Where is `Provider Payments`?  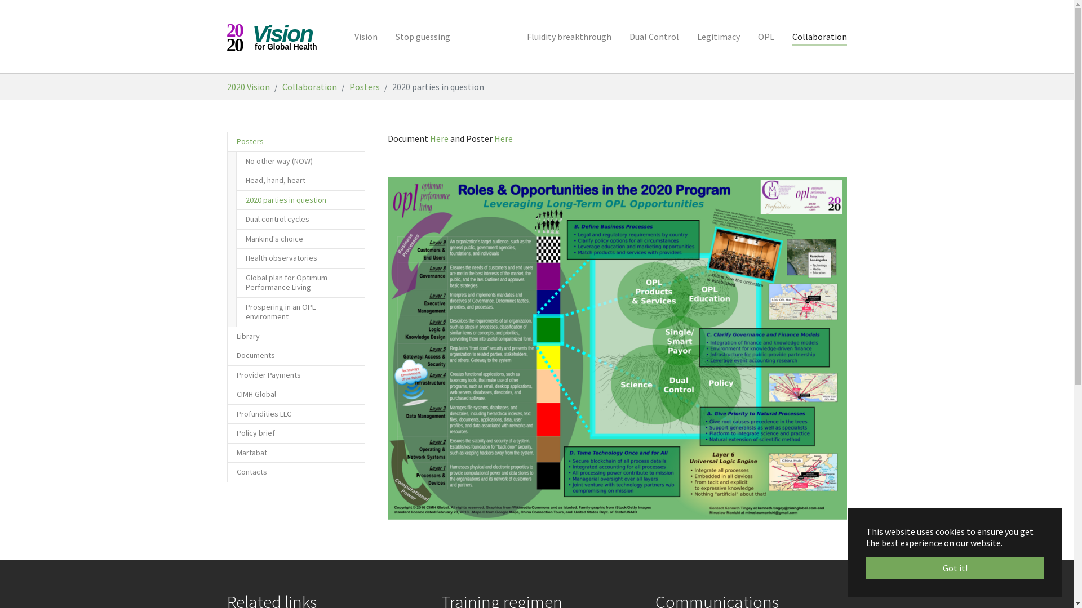
Provider Payments is located at coordinates (295, 375).